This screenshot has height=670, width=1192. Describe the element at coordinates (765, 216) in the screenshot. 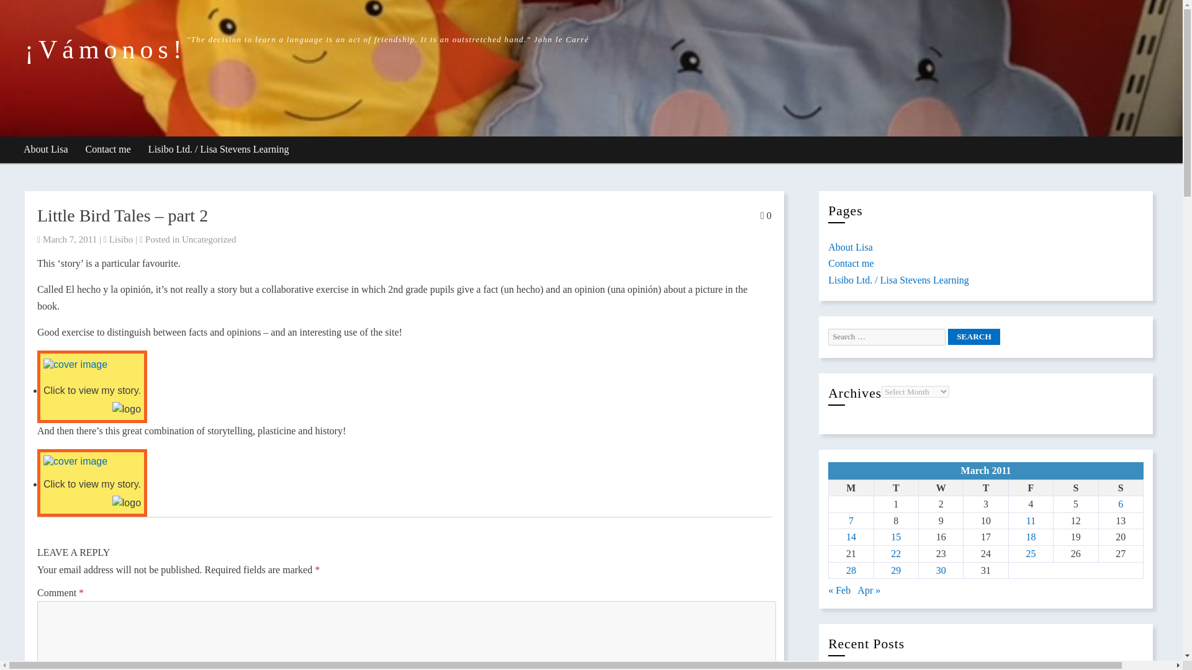

I see `0` at that location.